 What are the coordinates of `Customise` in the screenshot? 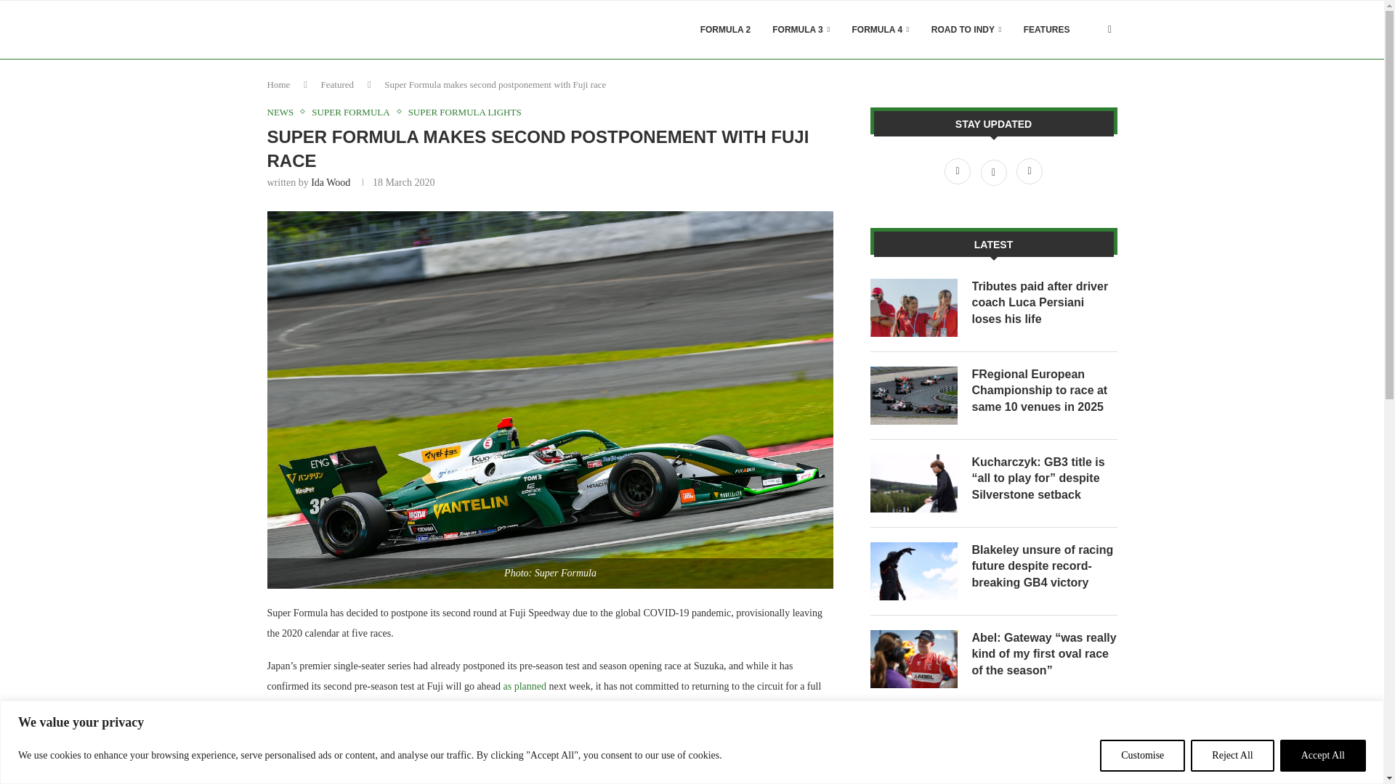 It's located at (1142, 755).